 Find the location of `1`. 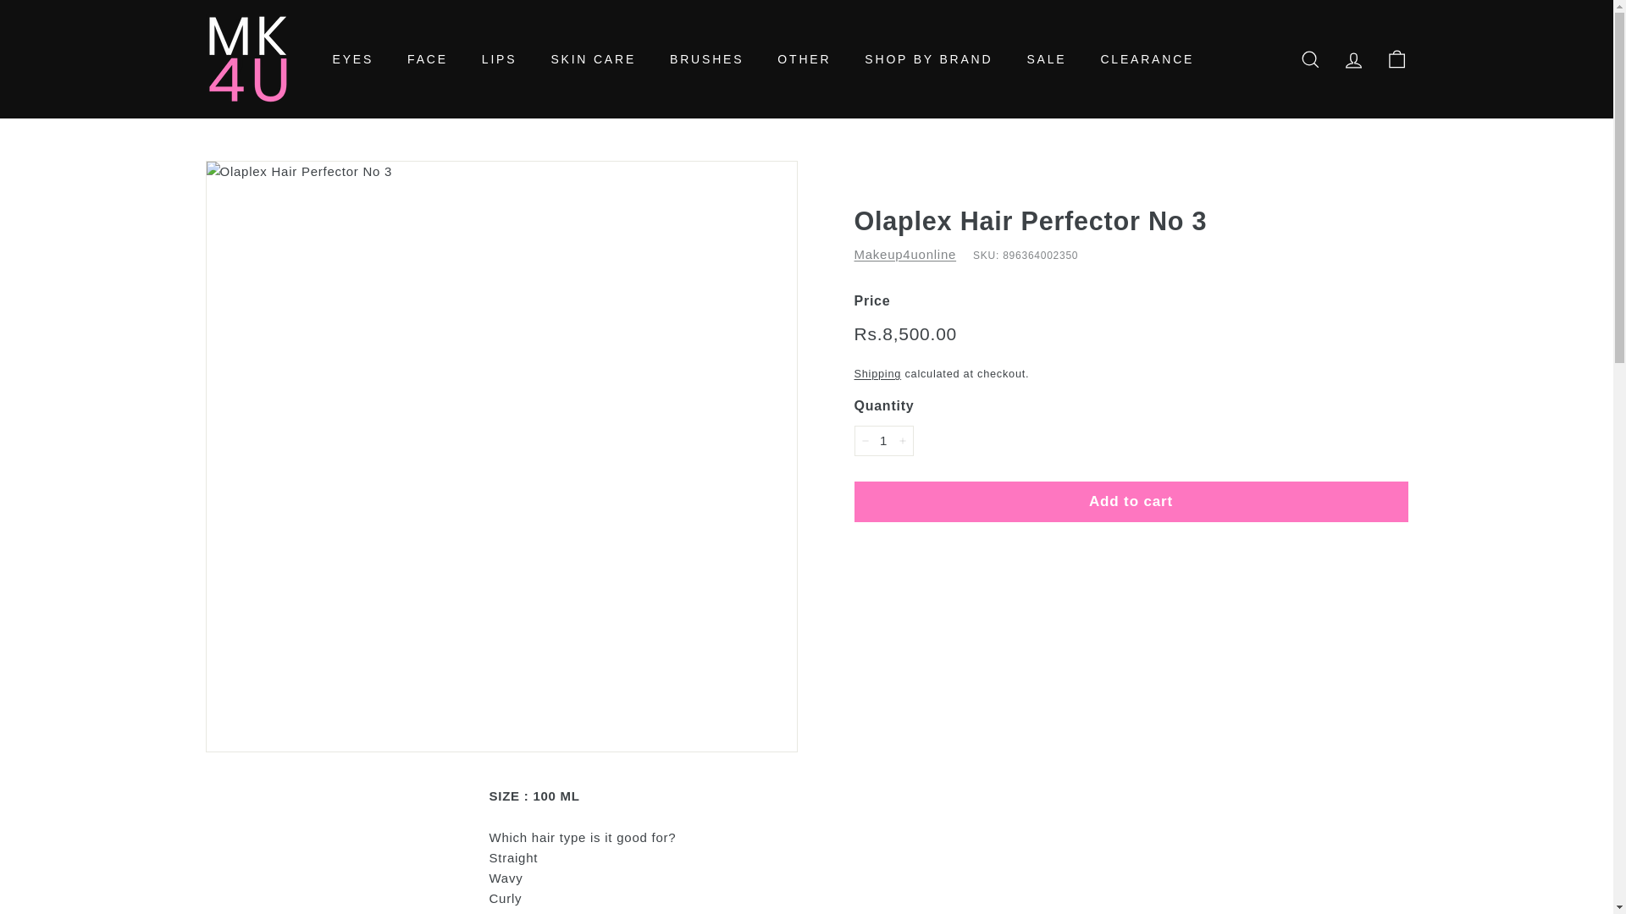

1 is located at coordinates (882, 440).